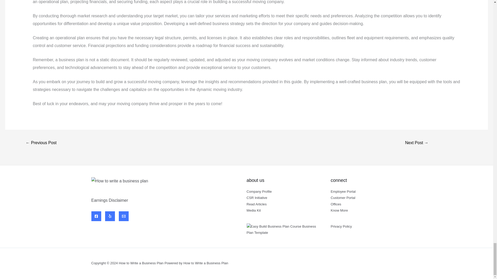  I want to click on Earnings Disclaimer, so click(109, 200).